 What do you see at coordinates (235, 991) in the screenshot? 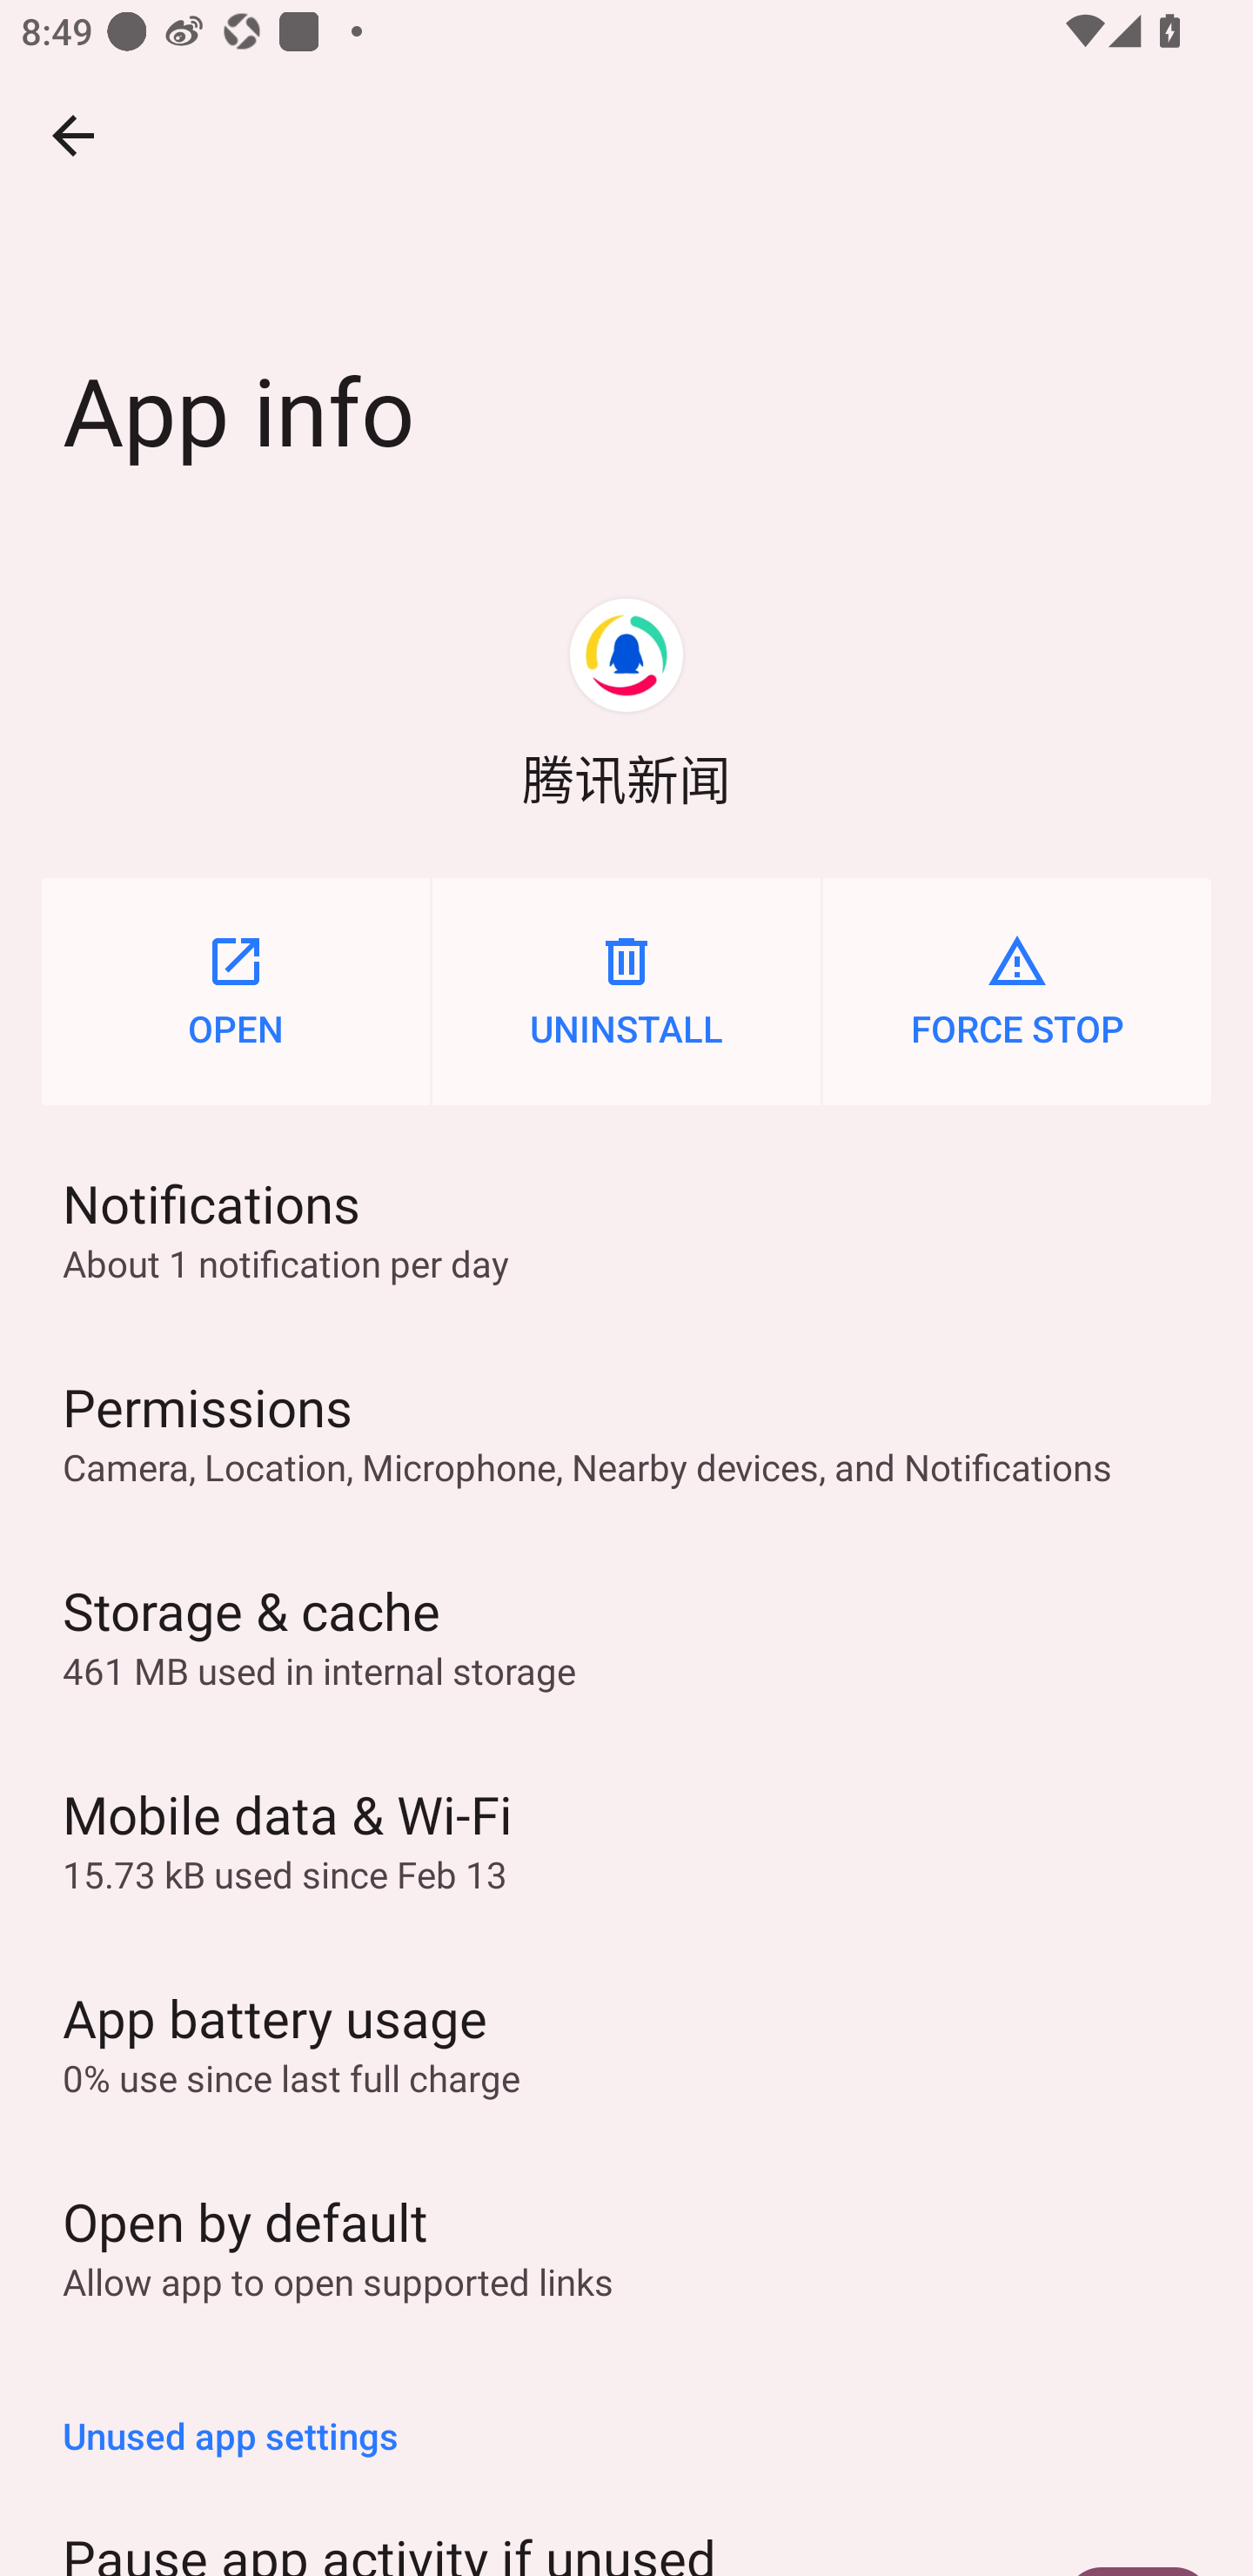
I see `OPEN` at bounding box center [235, 991].